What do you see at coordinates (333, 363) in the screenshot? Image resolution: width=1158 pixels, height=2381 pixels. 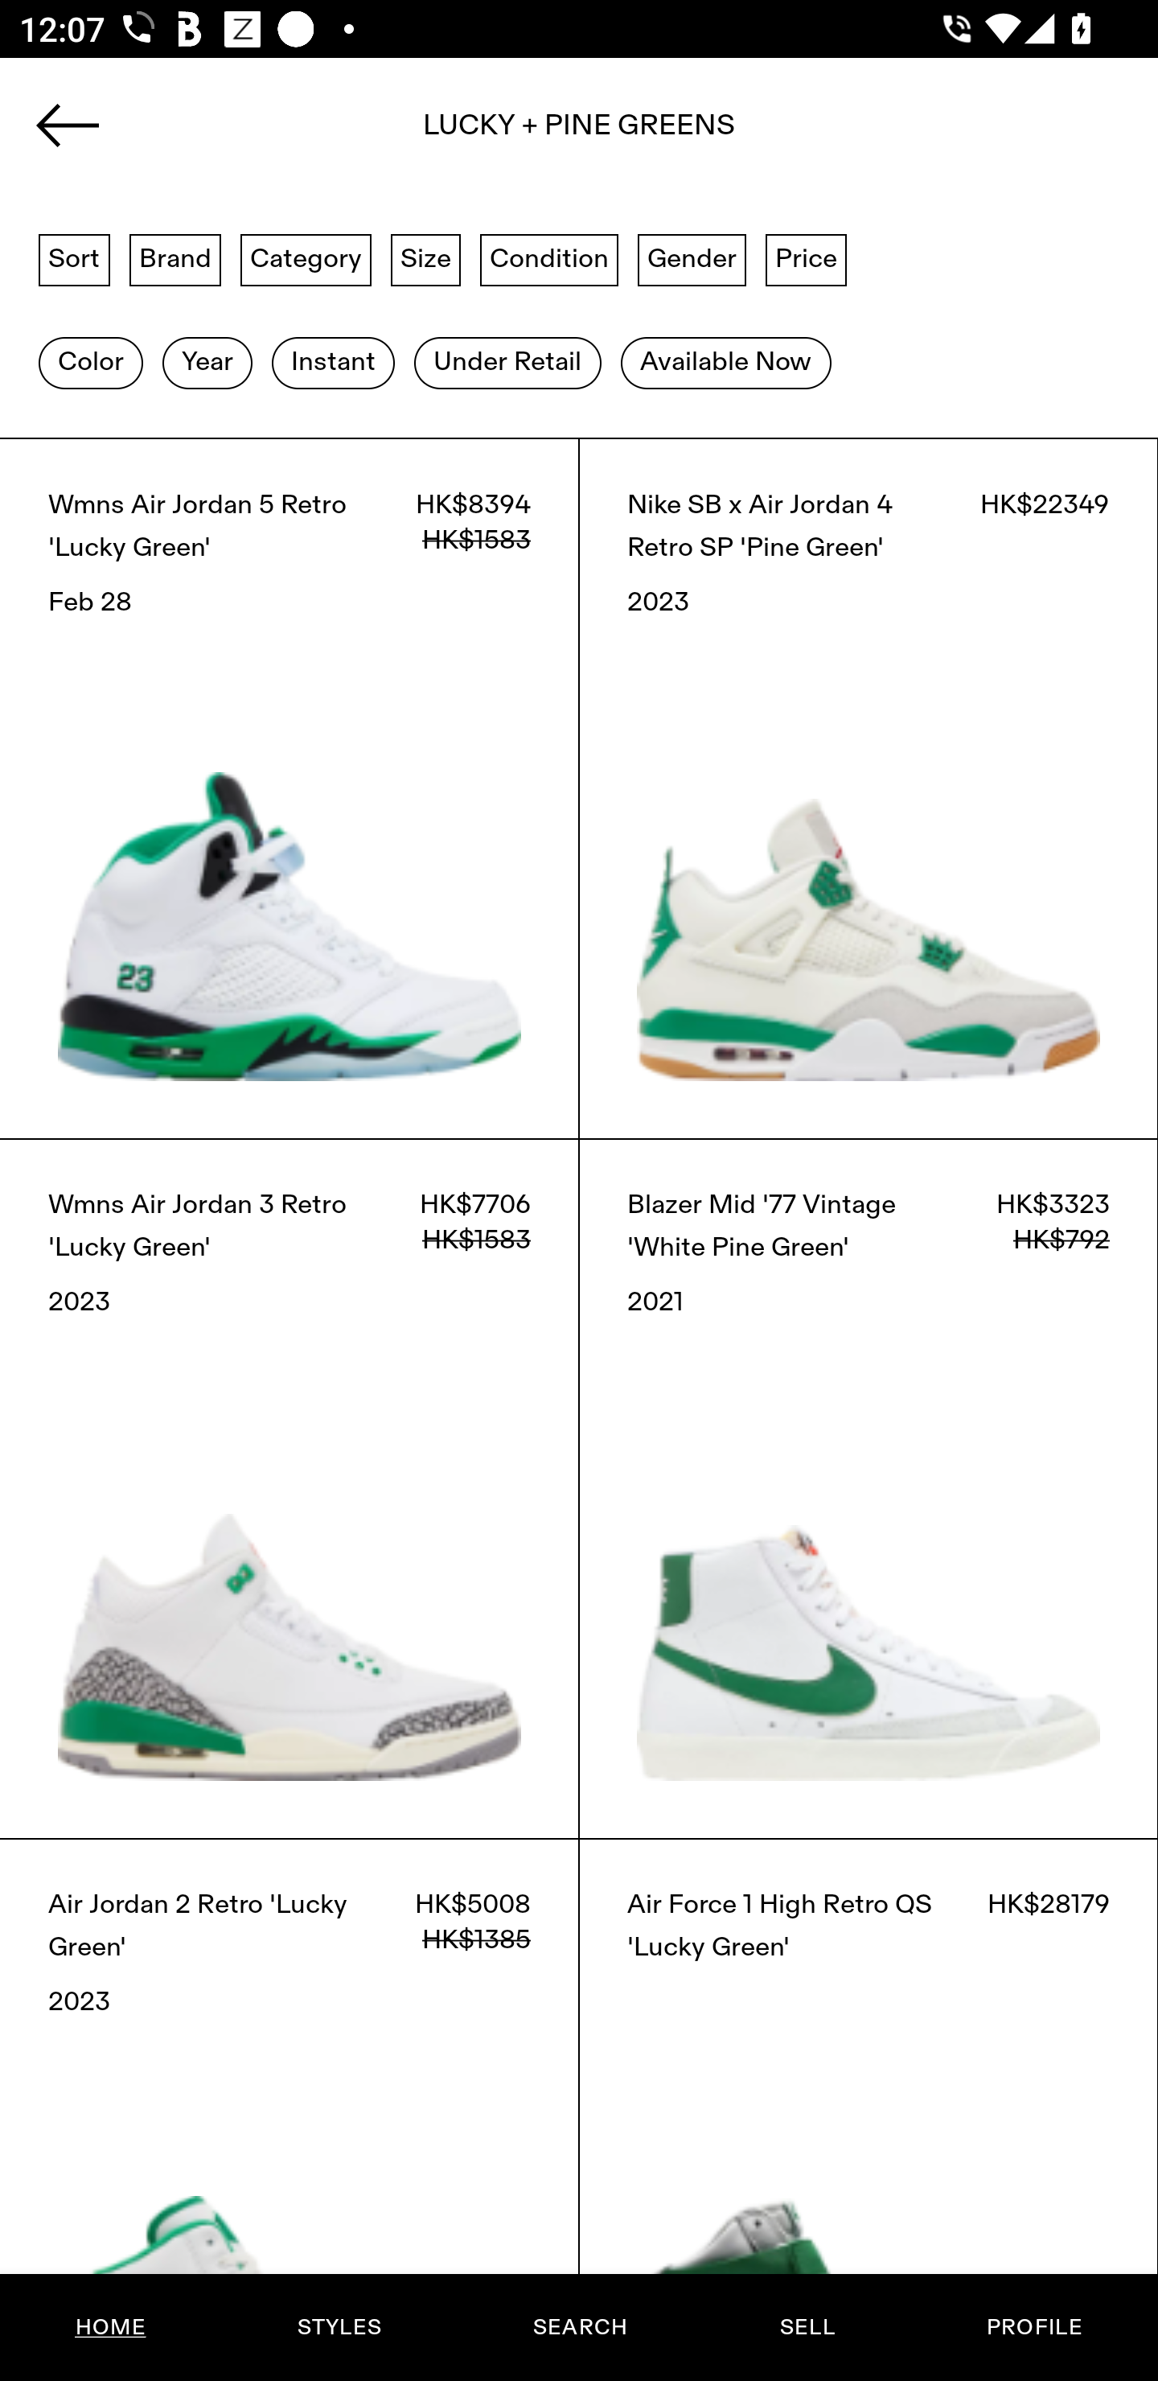 I see `Instant` at bounding box center [333, 363].